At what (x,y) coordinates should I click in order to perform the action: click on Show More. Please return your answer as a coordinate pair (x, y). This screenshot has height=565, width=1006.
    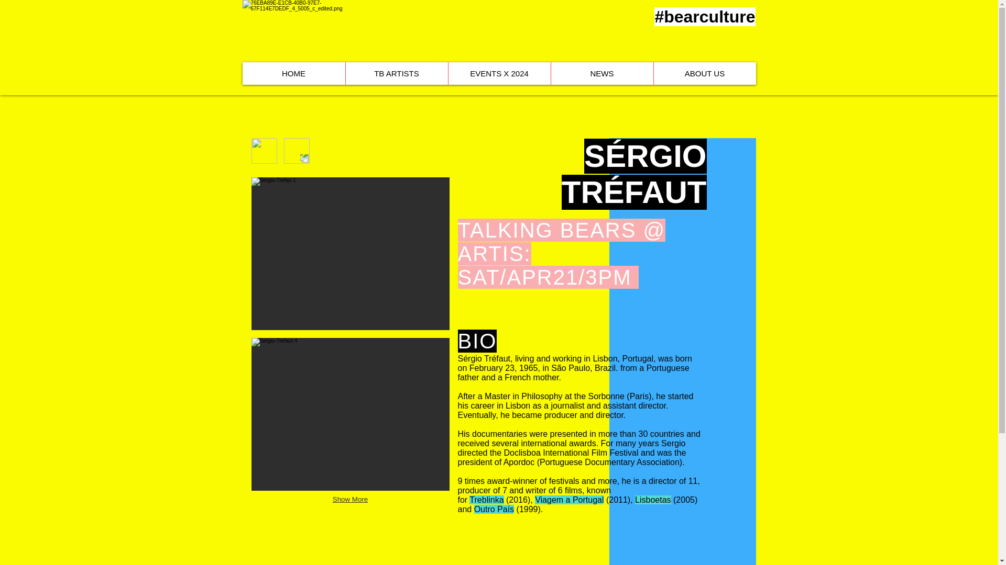
    Looking at the image, I should click on (350, 499).